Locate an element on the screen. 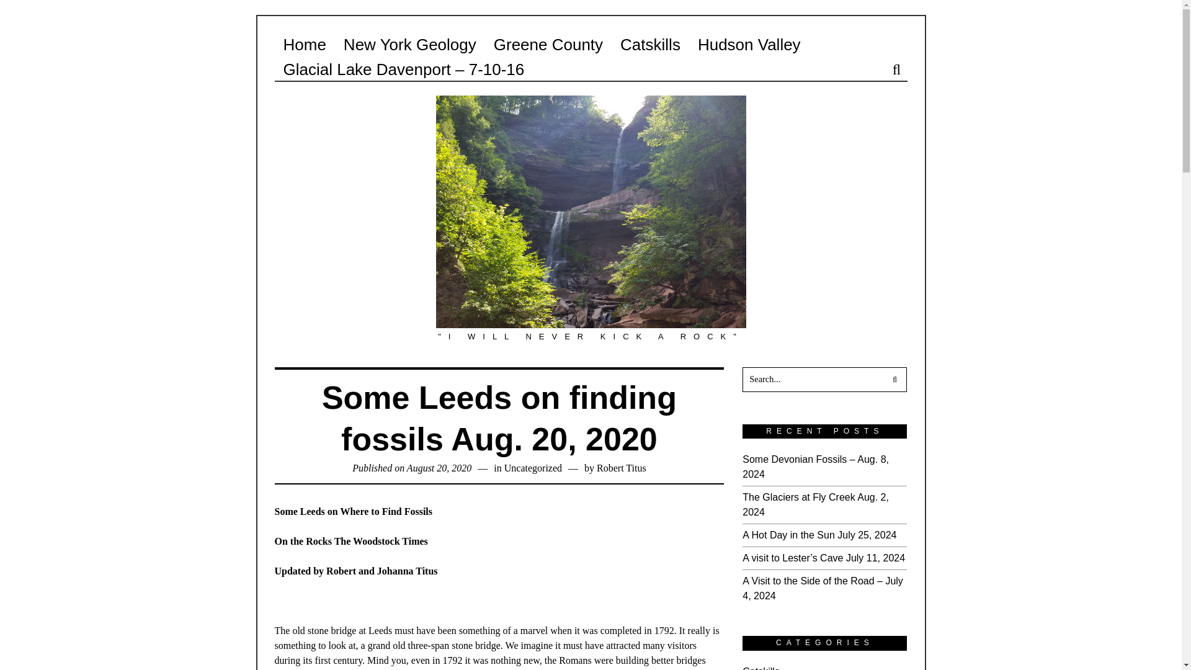 This screenshot has width=1191, height=670. A Hot Day in the Sun July 25, 2024 is located at coordinates (819, 535).